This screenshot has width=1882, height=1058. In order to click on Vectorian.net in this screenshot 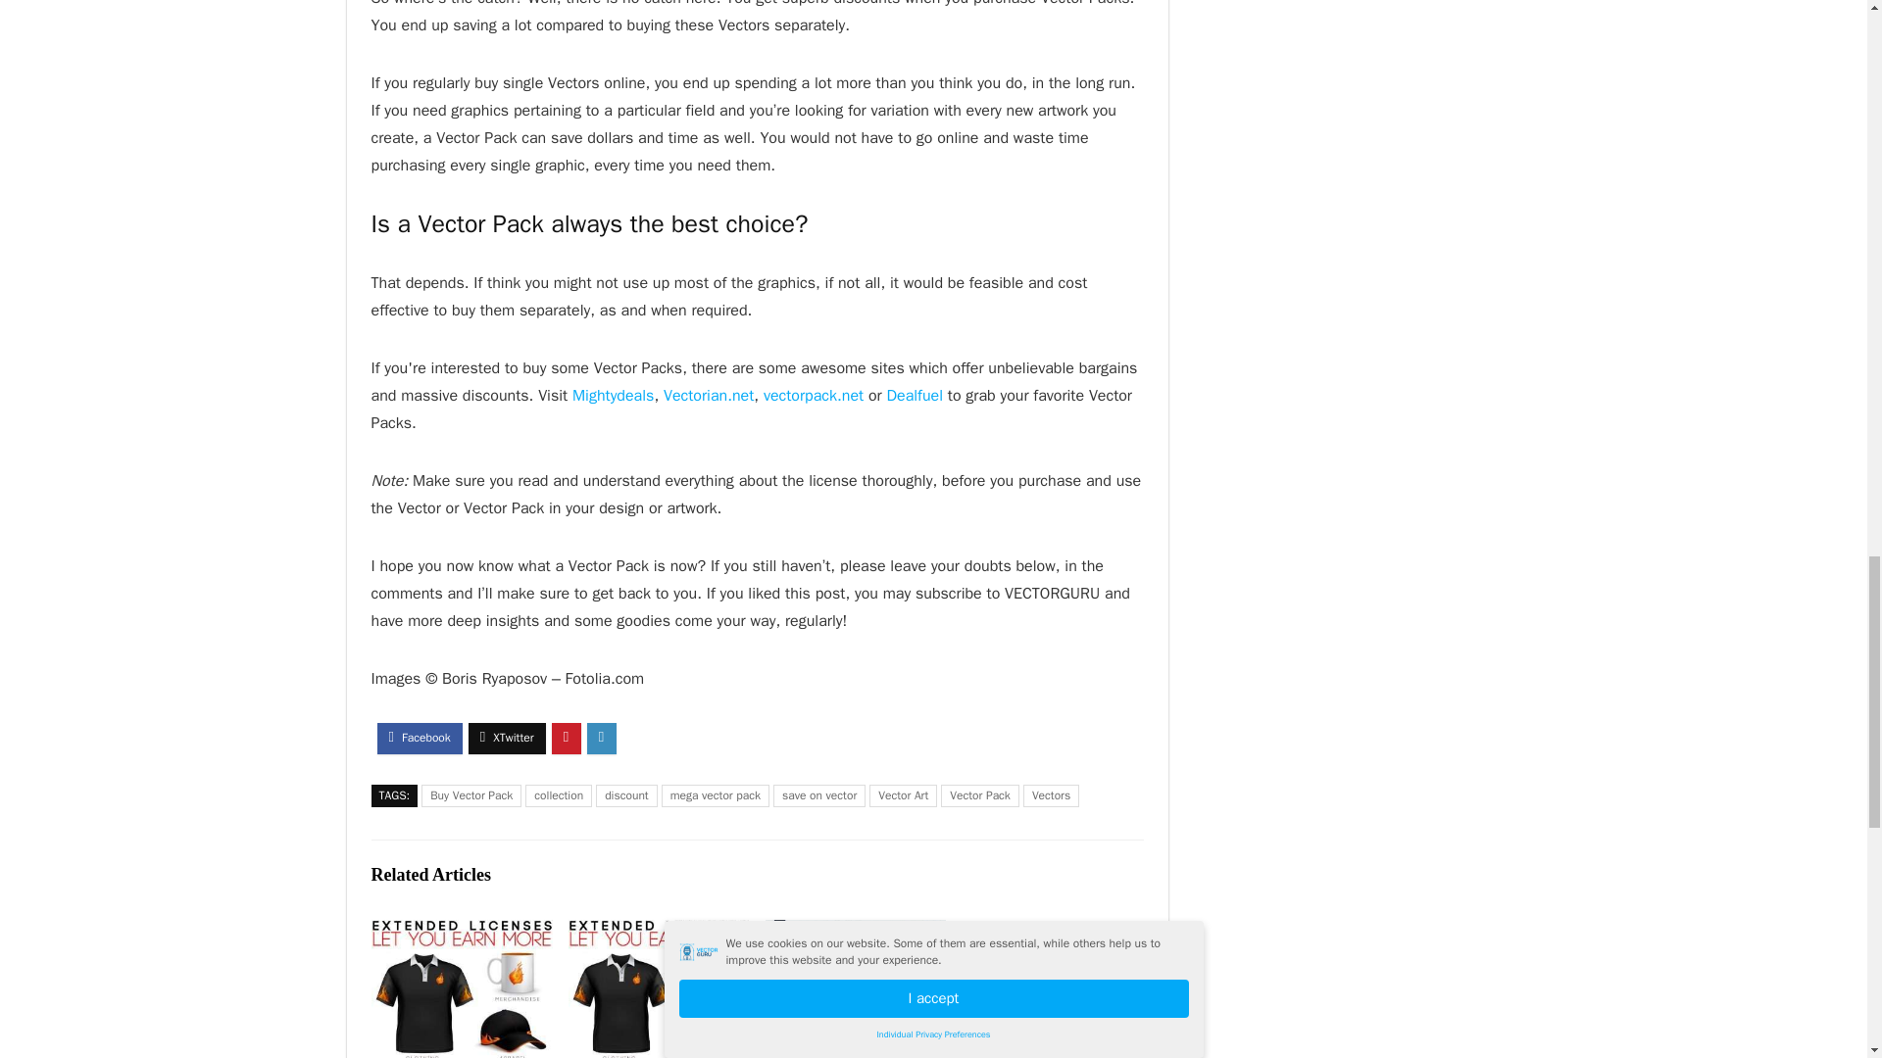, I will do `click(709, 396)`.